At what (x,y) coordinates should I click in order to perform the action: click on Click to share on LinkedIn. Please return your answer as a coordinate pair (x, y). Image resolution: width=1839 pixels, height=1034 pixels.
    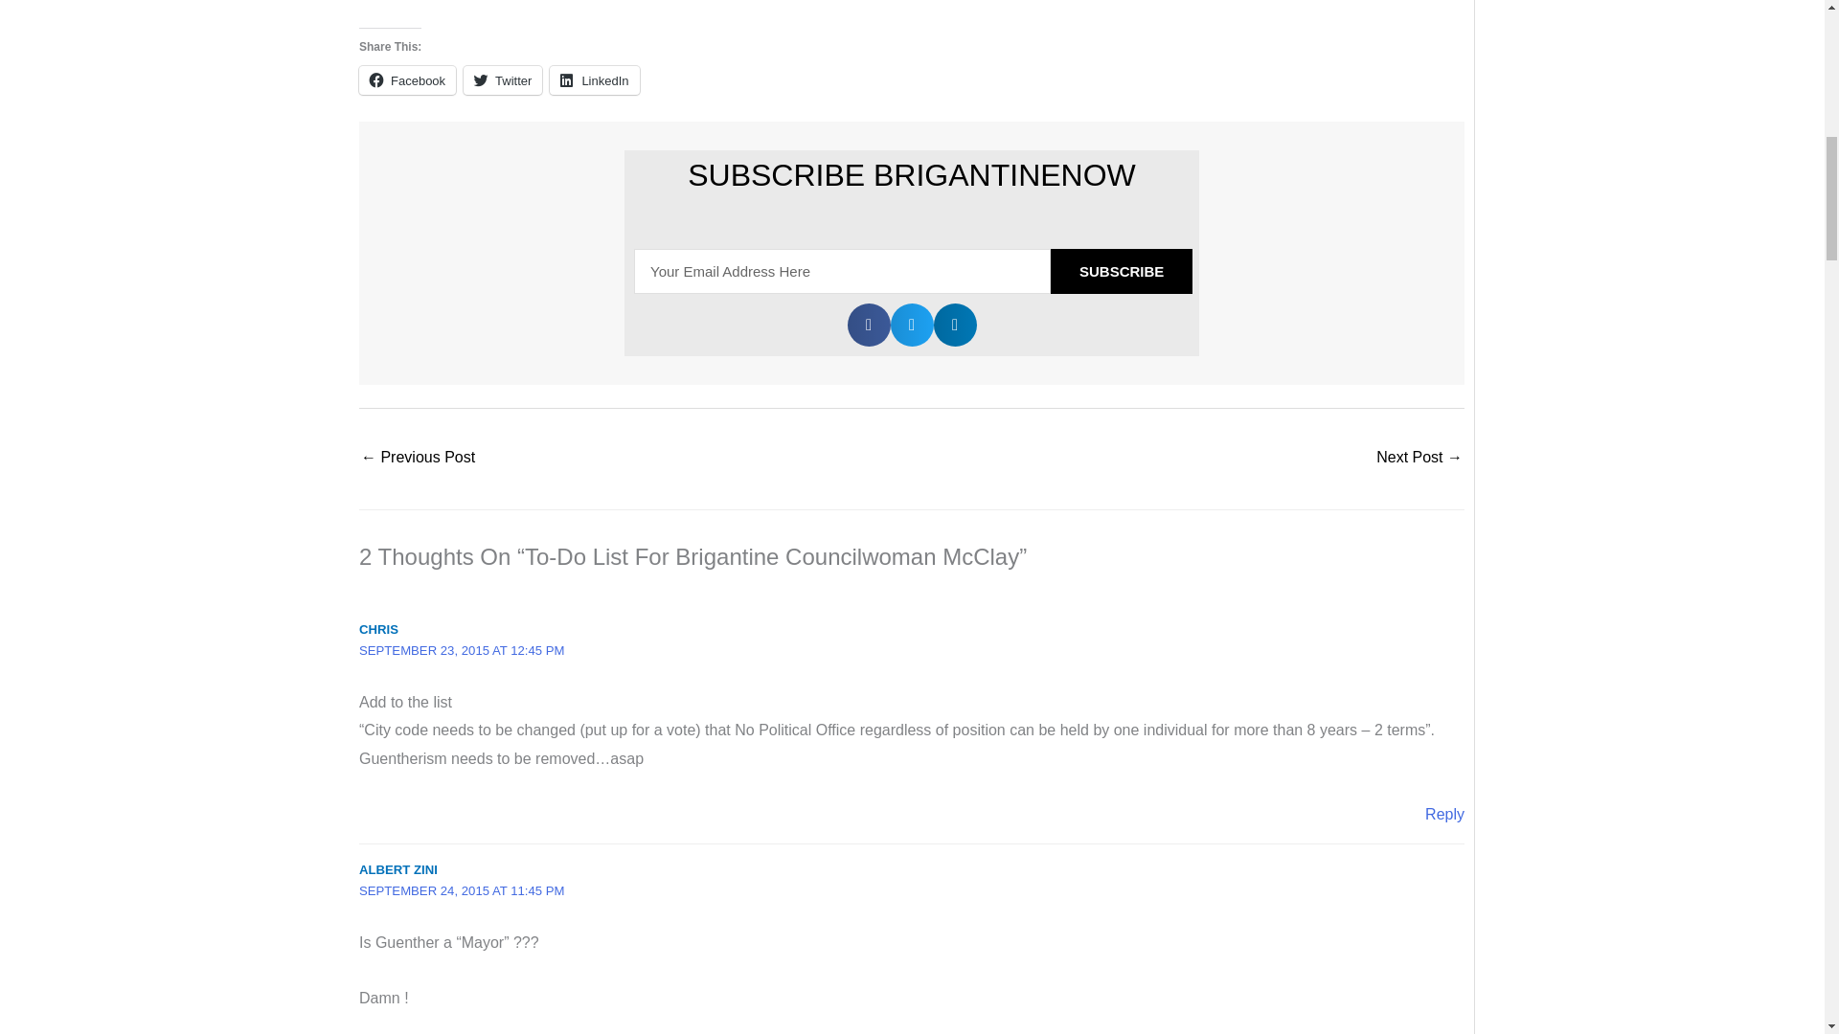
    Looking at the image, I should click on (594, 80).